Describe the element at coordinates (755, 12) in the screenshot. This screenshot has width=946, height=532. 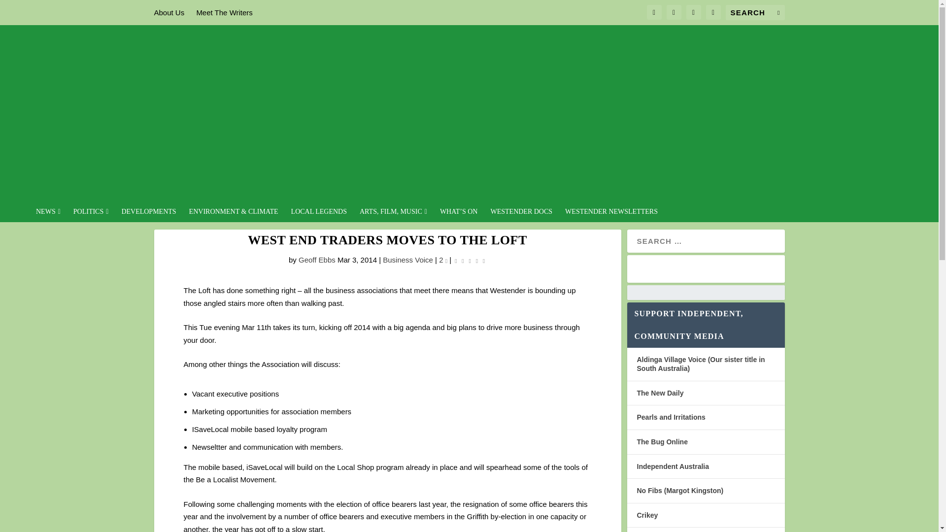
I see `Search for:` at that location.